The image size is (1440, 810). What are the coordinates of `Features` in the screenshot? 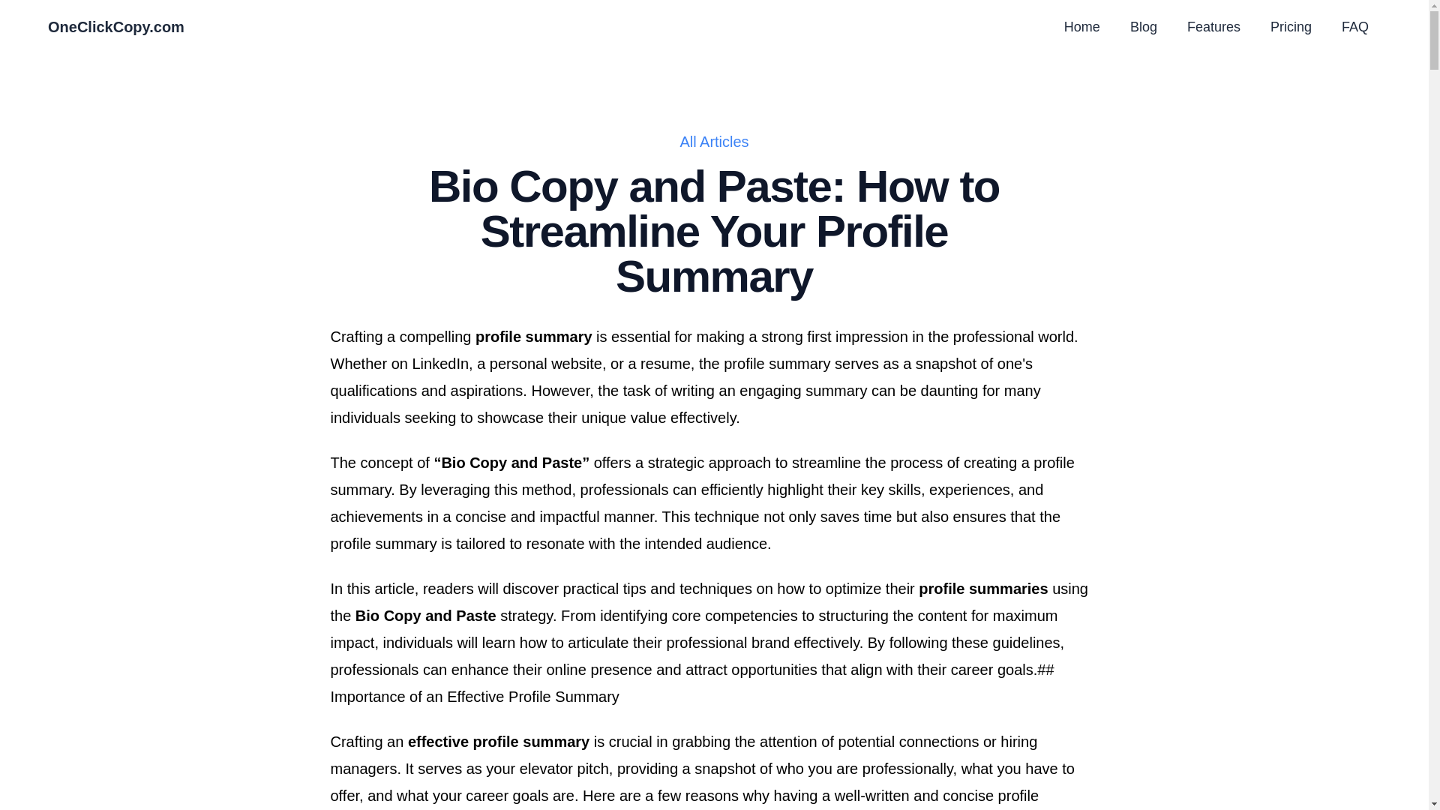 It's located at (1213, 27).